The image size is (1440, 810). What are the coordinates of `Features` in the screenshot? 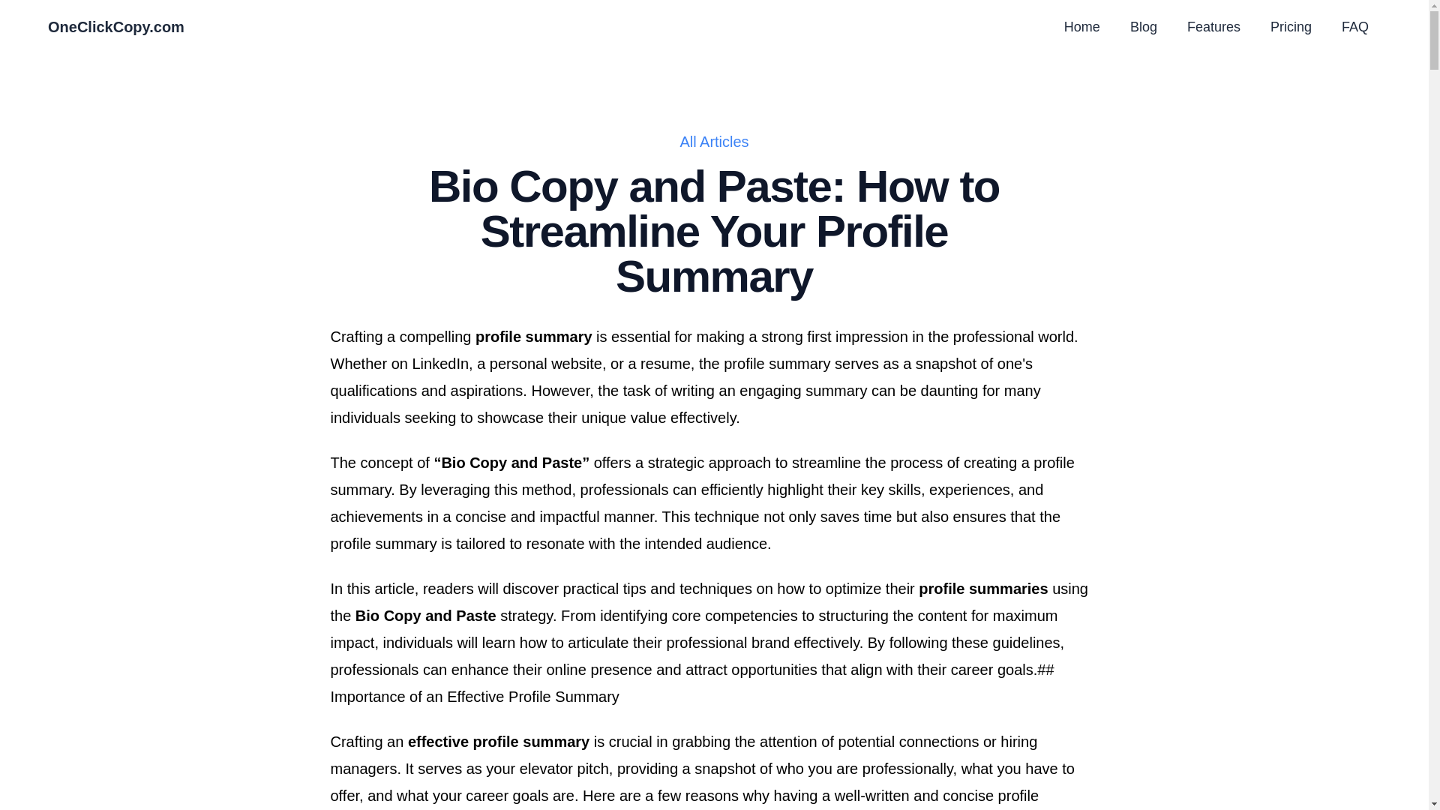 It's located at (1213, 27).